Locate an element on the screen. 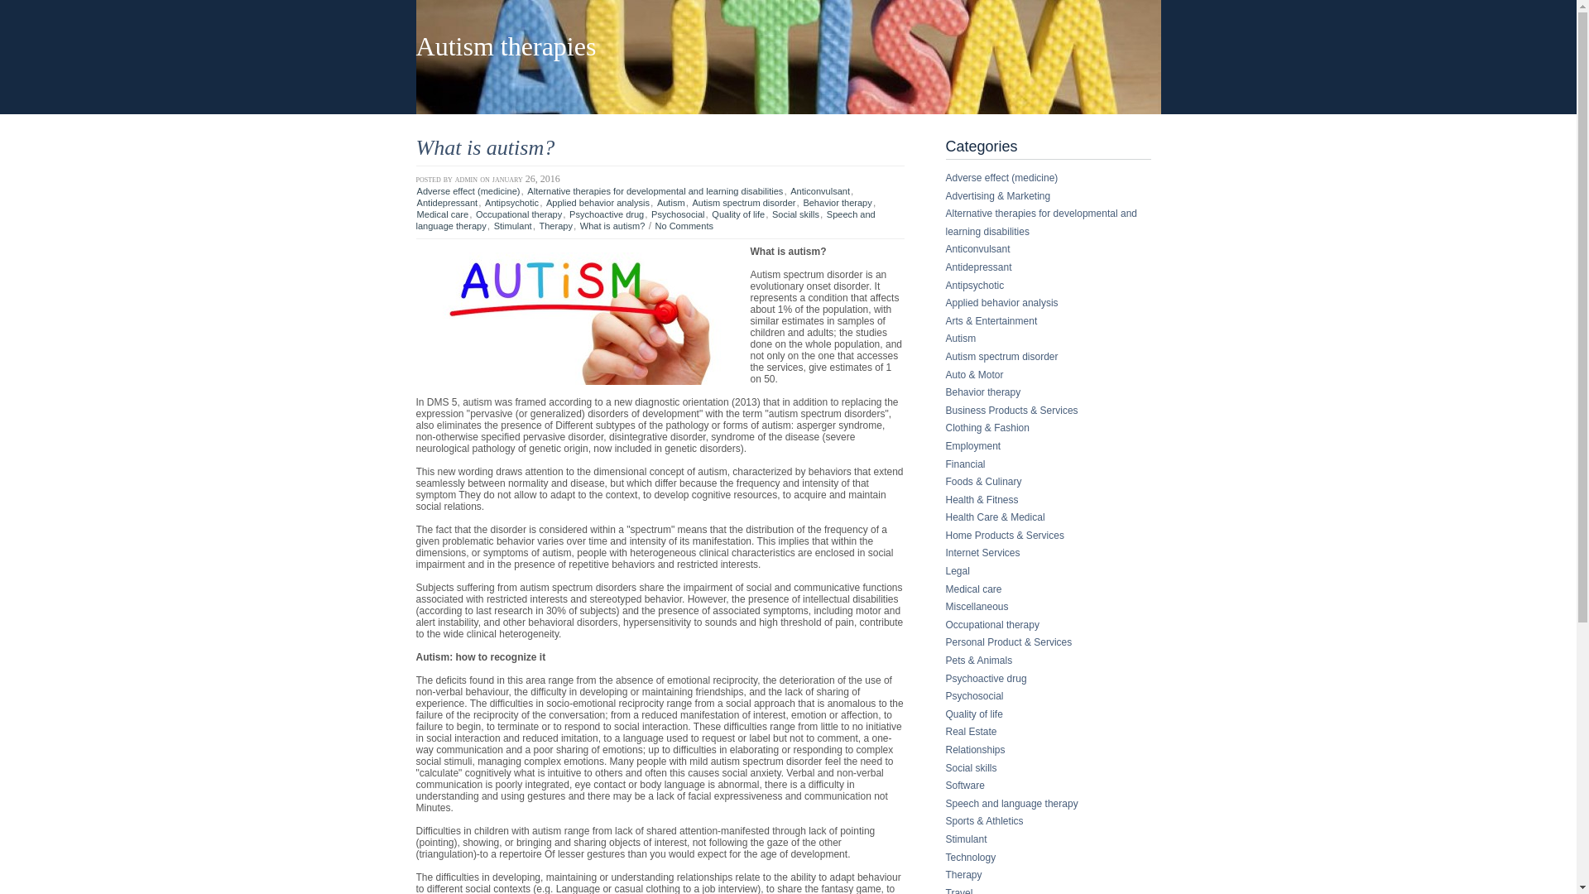 The image size is (1589, 894). Pets & Animals is located at coordinates (978, 661).